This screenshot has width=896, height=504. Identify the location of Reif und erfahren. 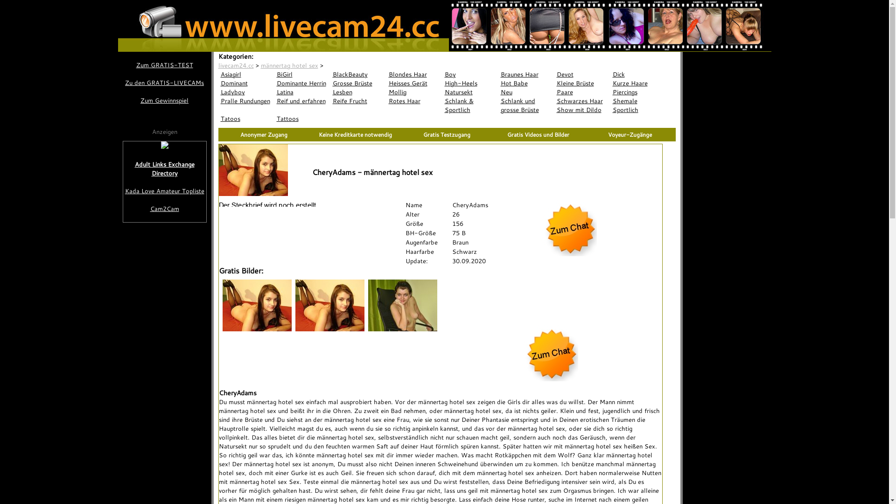
(302, 101).